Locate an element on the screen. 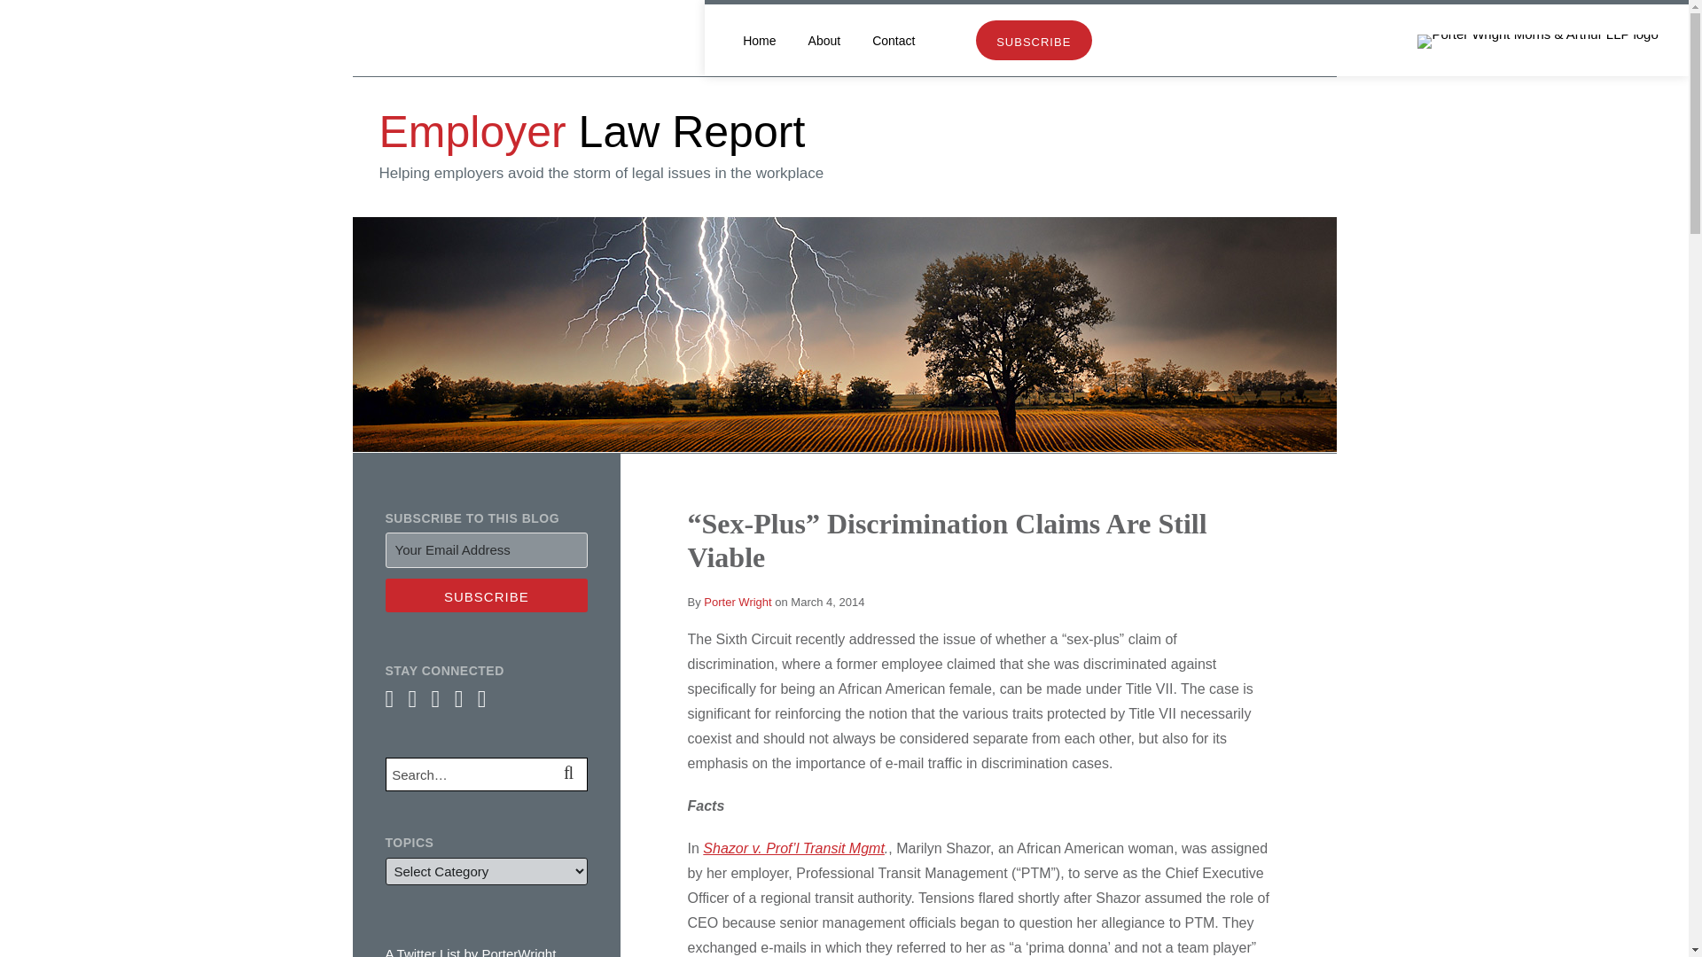  SEARCH is located at coordinates (571, 774).